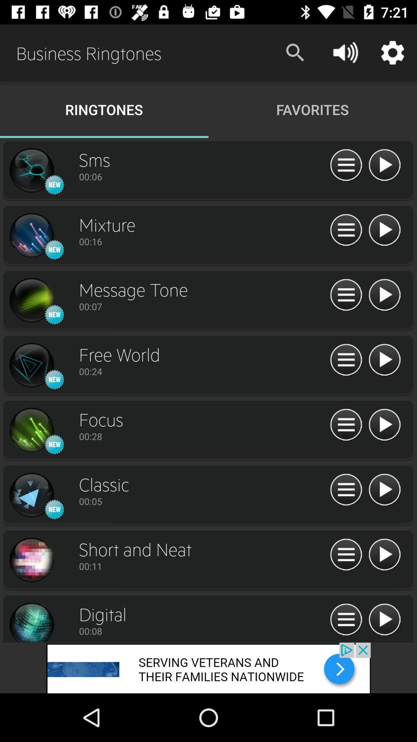 Image resolution: width=417 pixels, height=742 pixels. I want to click on go to play, so click(385, 425).